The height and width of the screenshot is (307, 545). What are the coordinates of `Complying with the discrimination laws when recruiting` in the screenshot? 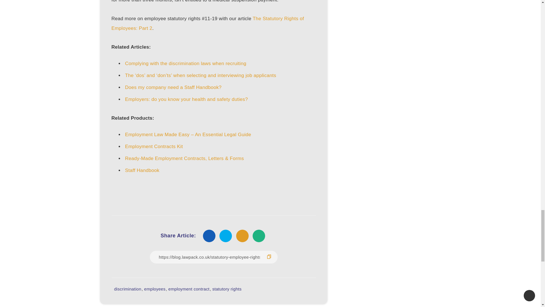 It's located at (185, 63).